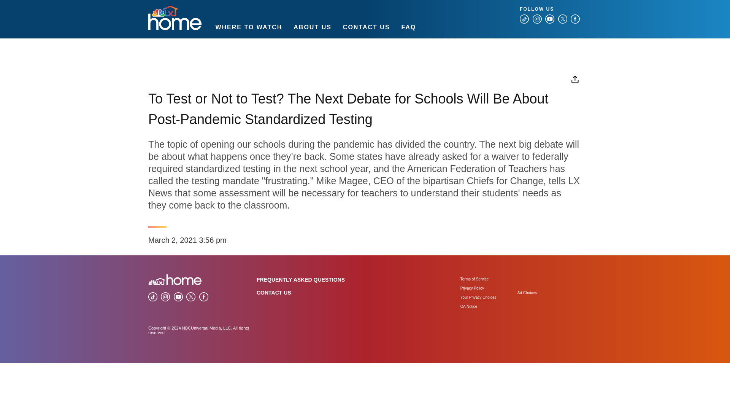 This screenshot has width=730, height=411. What do you see at coordinates (153, 296) in the screenshot?
I see `TikTok` at bounding box center [153, 296].